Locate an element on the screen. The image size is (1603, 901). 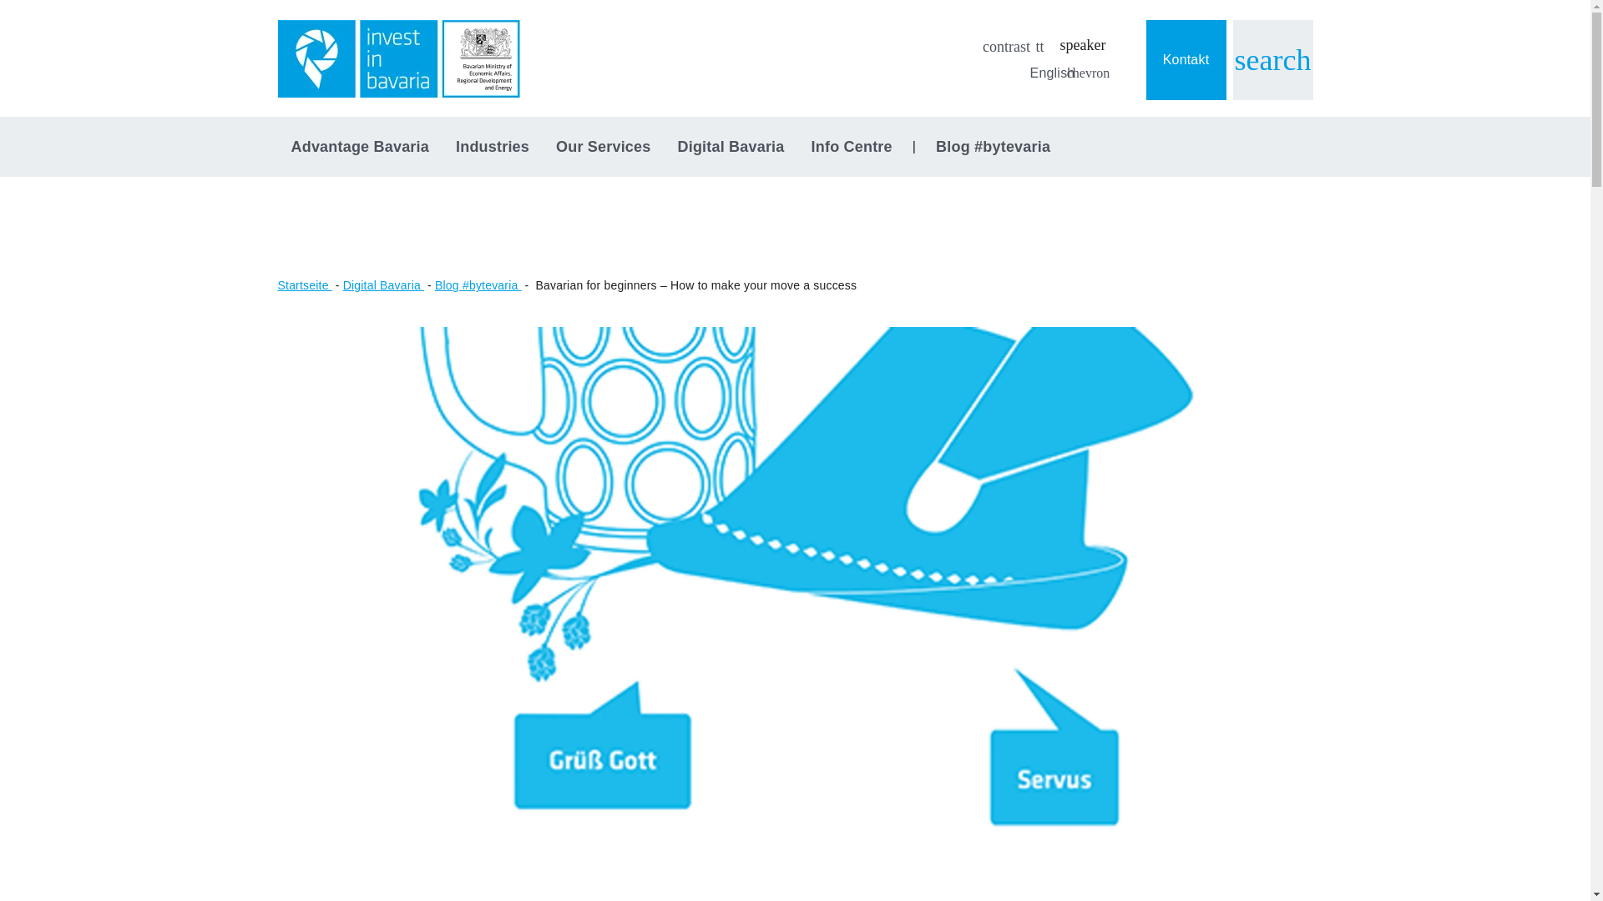
Industries is located at coordinates (493, 147).